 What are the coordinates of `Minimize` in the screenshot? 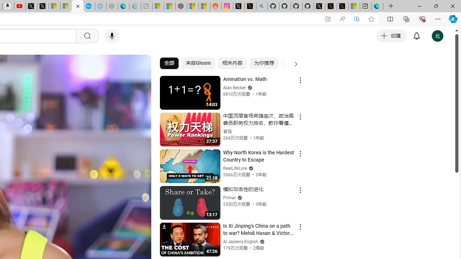 It's located at (419, 6).